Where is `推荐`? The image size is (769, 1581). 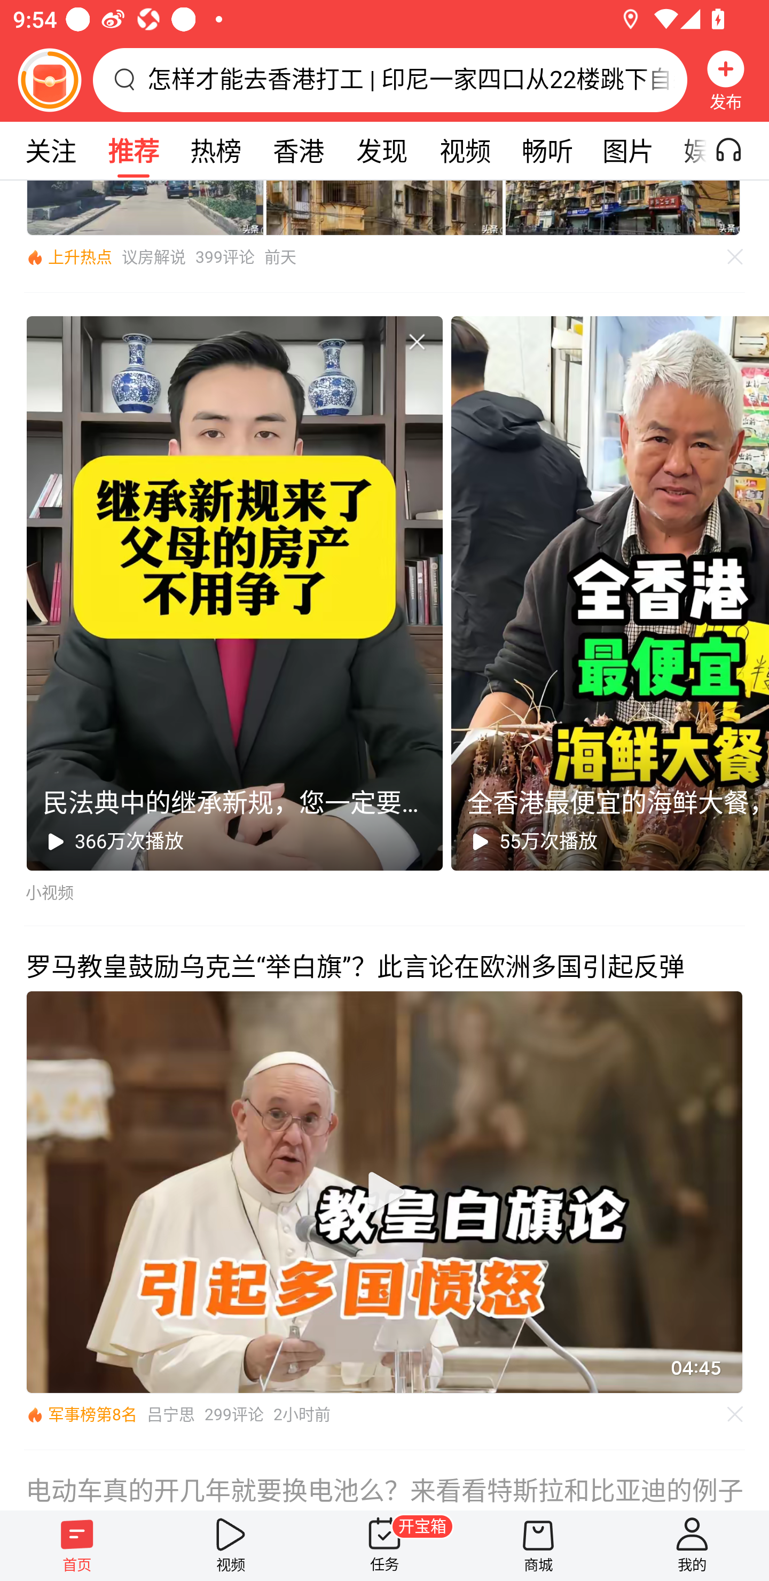 推荐 is located at coordinates (133, 151).